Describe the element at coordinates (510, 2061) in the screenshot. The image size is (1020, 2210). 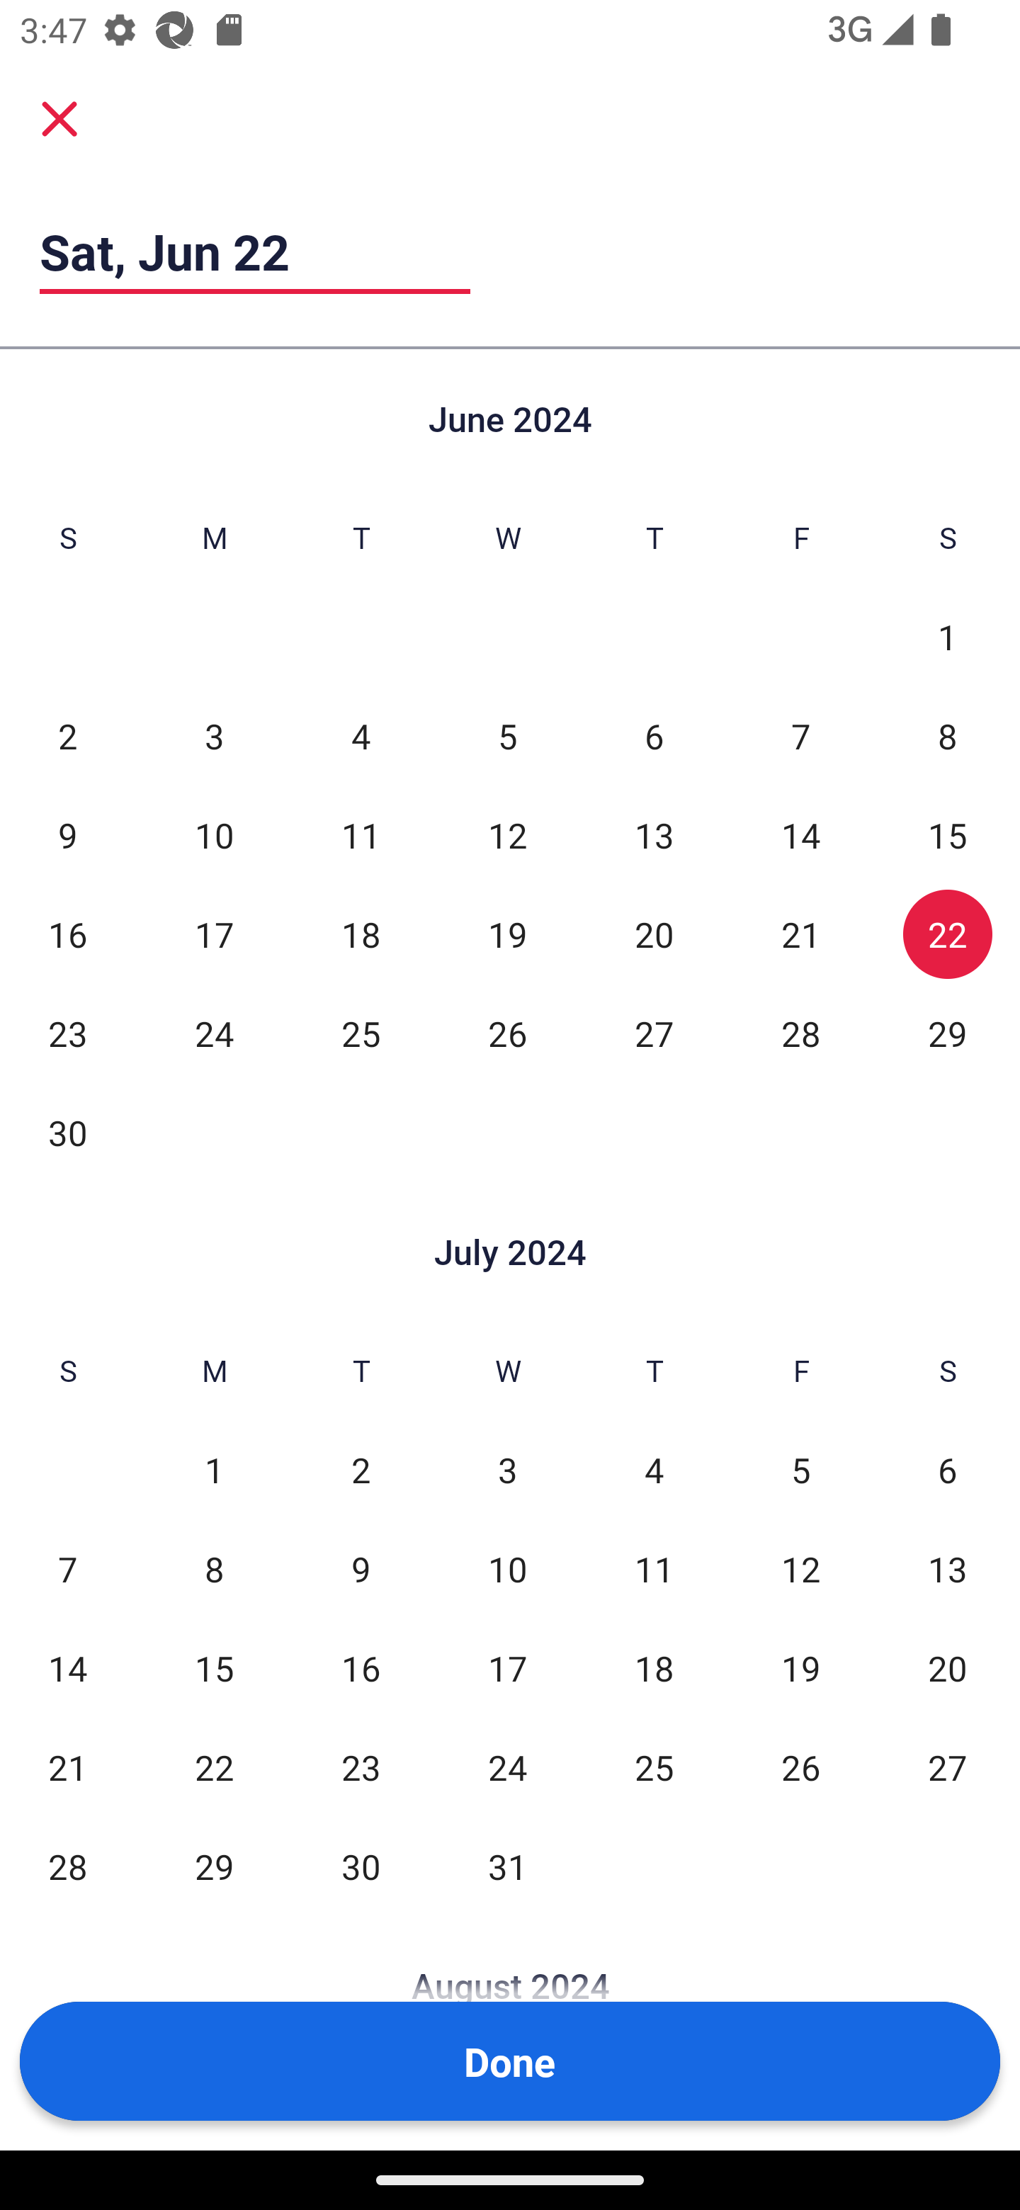
I see `Done Button Done` at that location.